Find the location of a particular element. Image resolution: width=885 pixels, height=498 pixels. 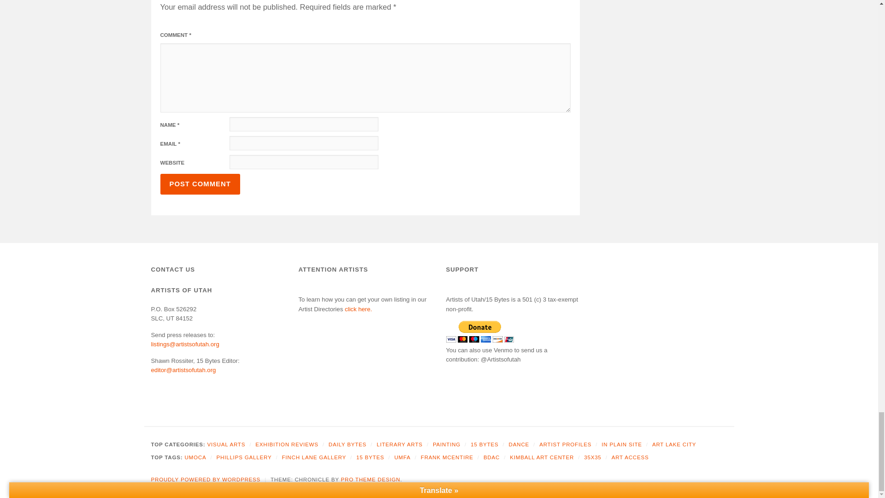

Post Comment is located at coordinates (200, 184).